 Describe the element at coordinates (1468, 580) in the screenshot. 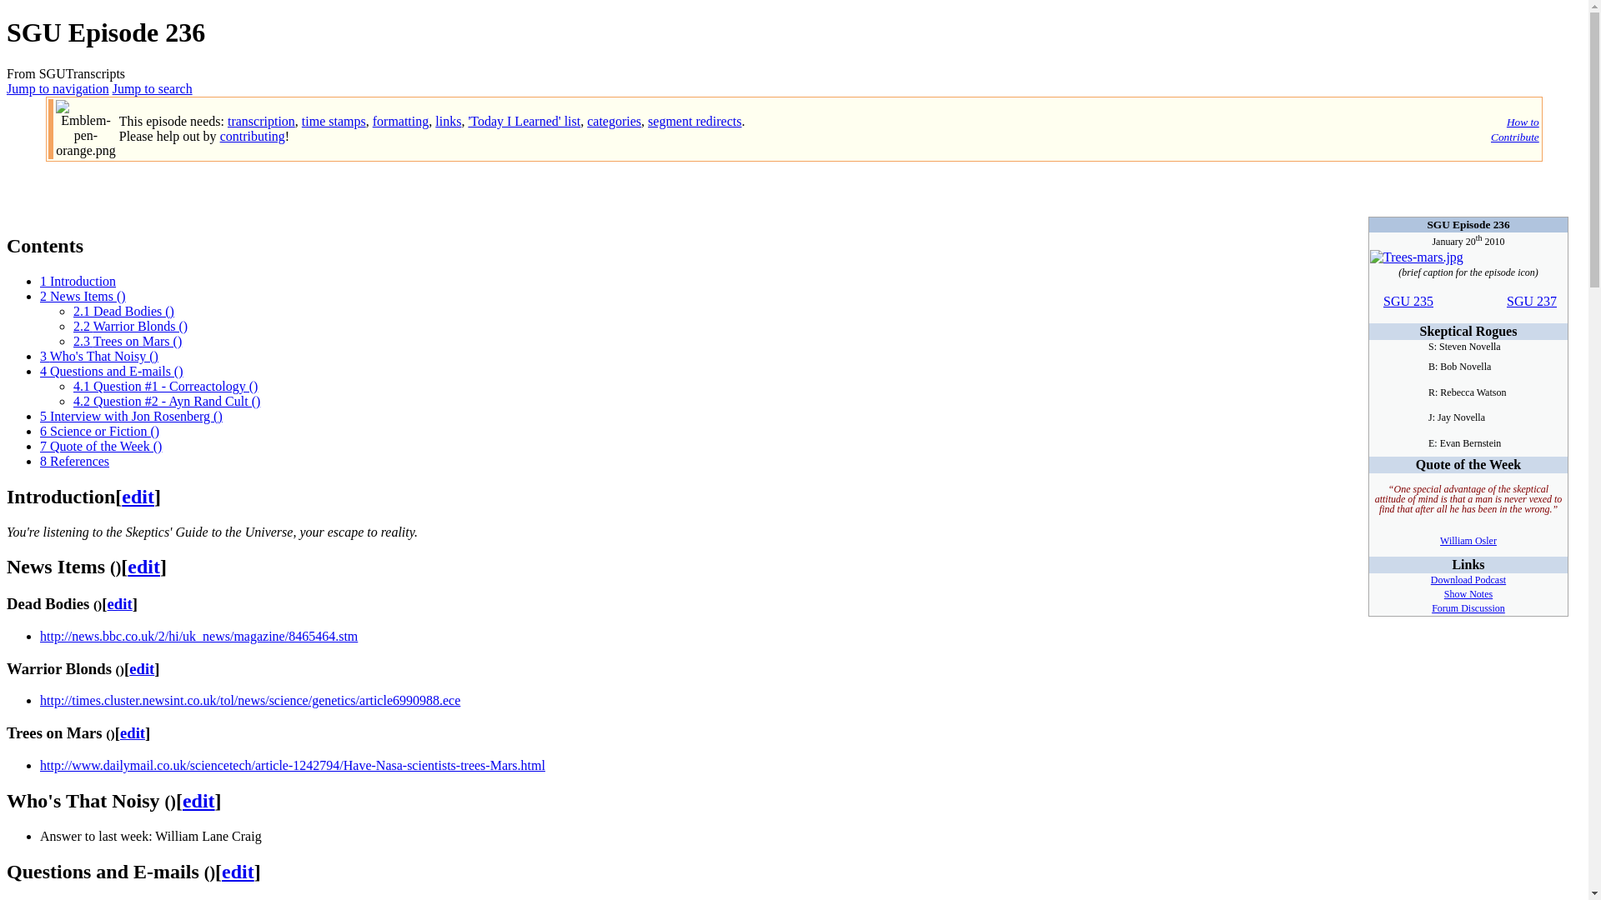

I see `Download Podcast` at that location.